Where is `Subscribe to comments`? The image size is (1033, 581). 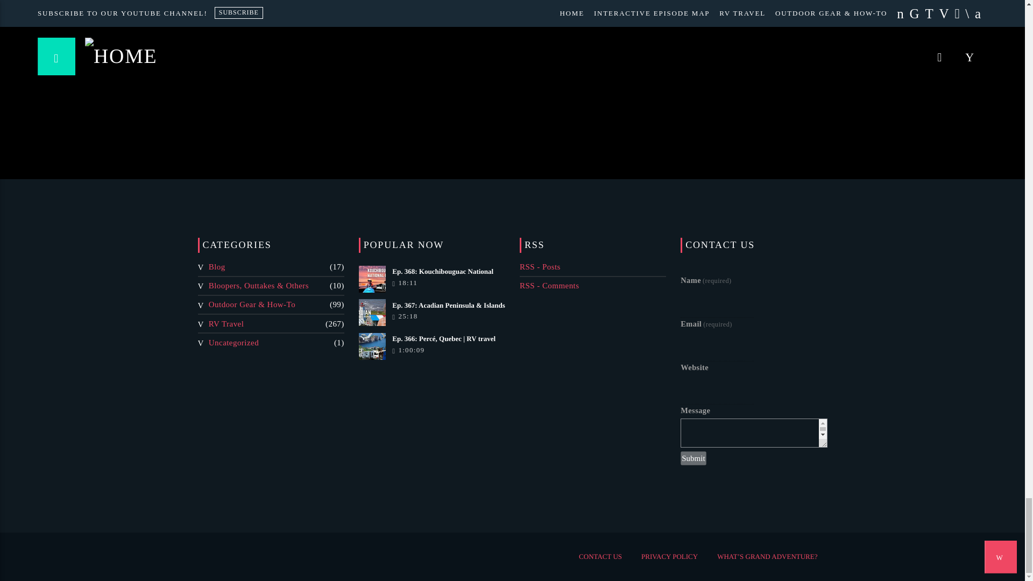
Subscribe to comments is located at coordinates (549, 285).